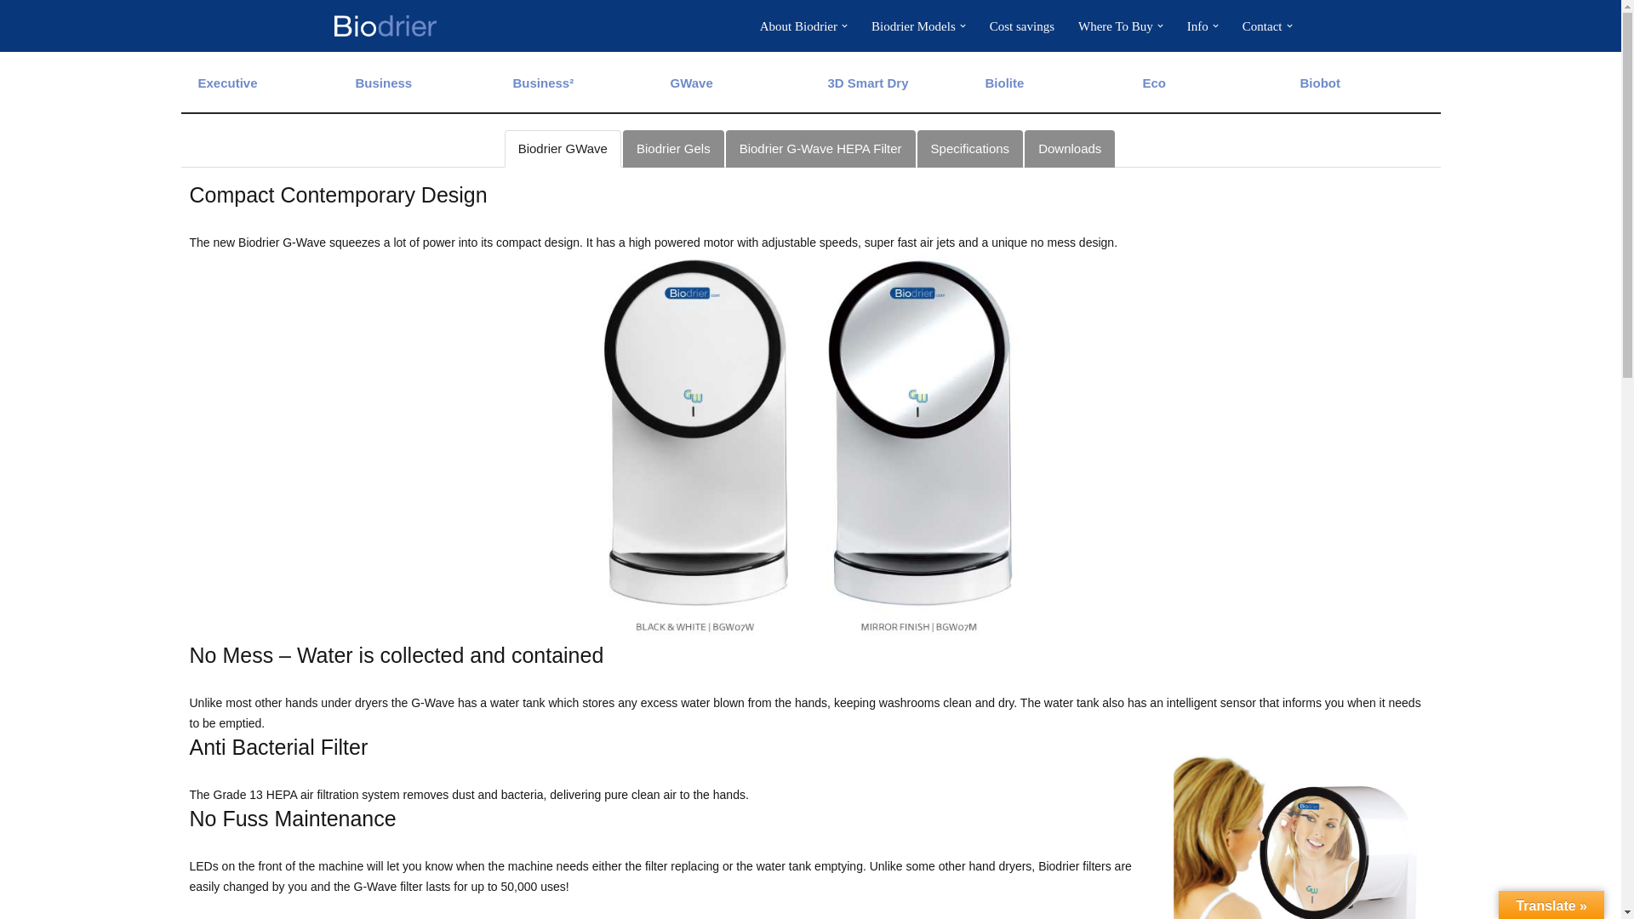 This screenshot has height=919, width=1634. I want to click on Info, so click(1198, 26).